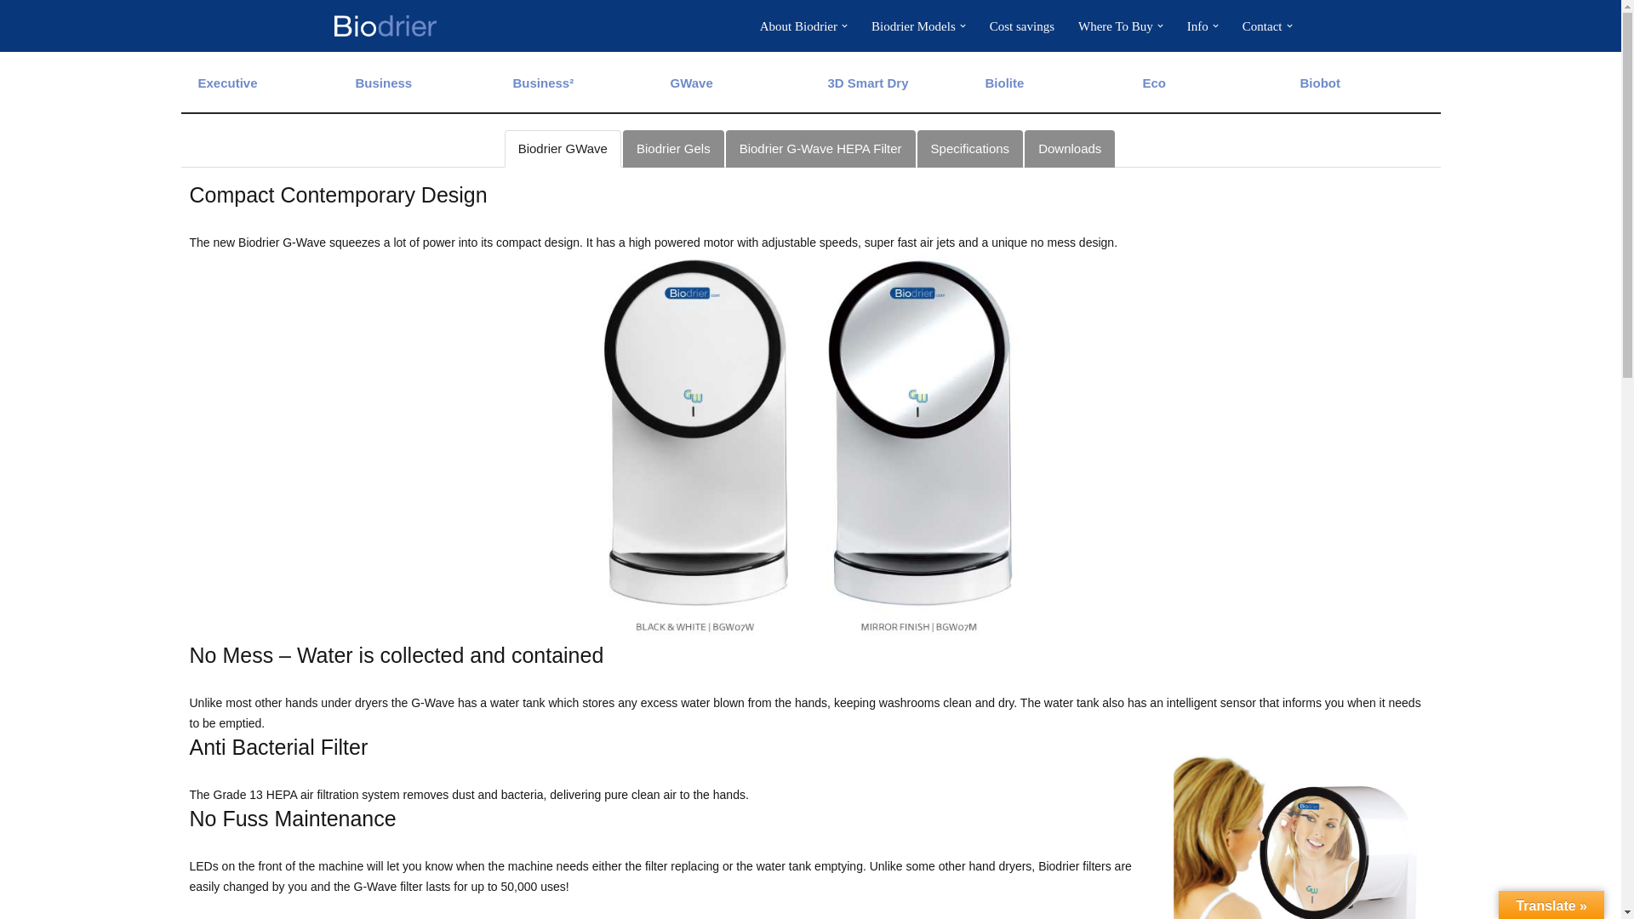 This screenshot has height=919, width=1634. I want to click on Info, so click(1198, 26).